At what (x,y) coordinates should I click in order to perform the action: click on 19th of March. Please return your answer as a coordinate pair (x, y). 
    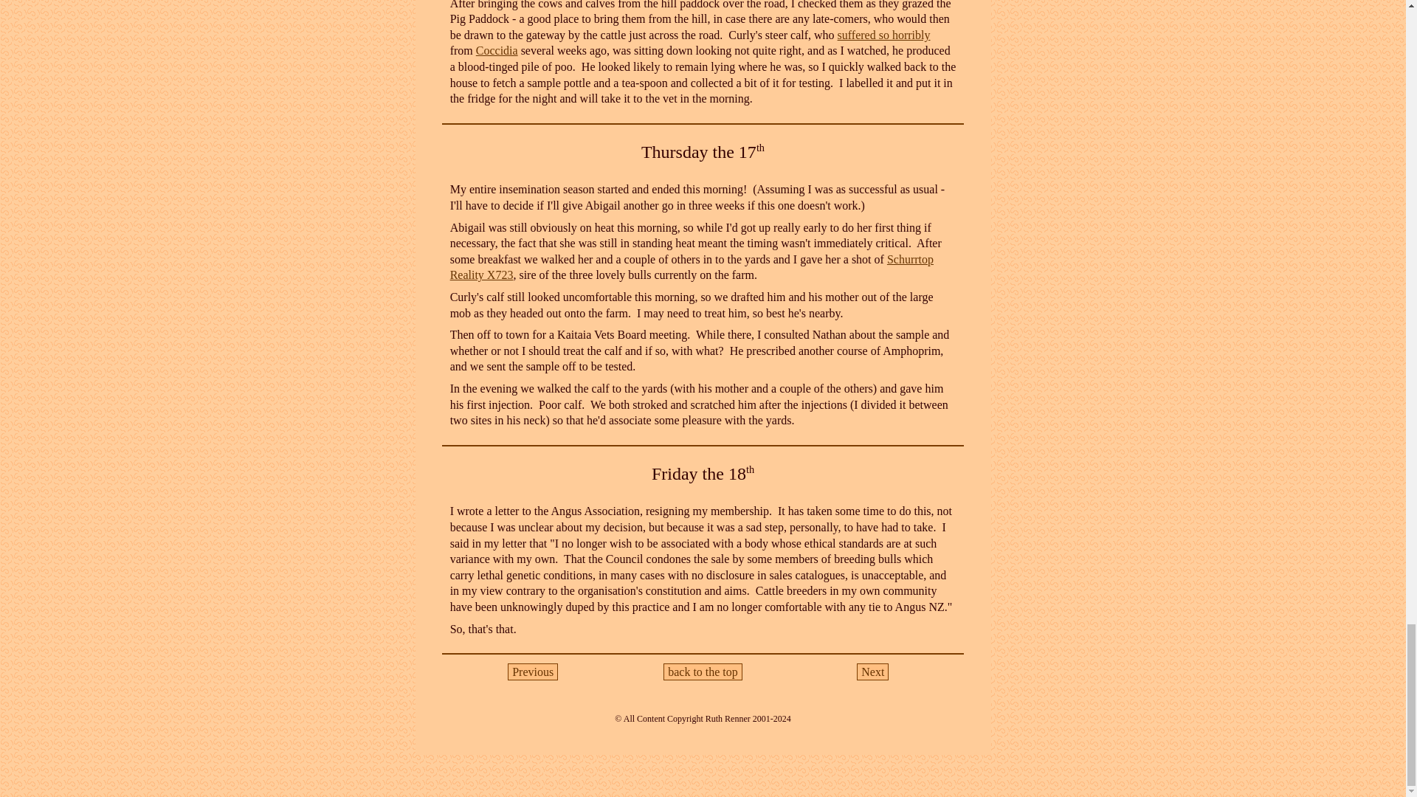
    Looking at the image, I should click on (872, 672).